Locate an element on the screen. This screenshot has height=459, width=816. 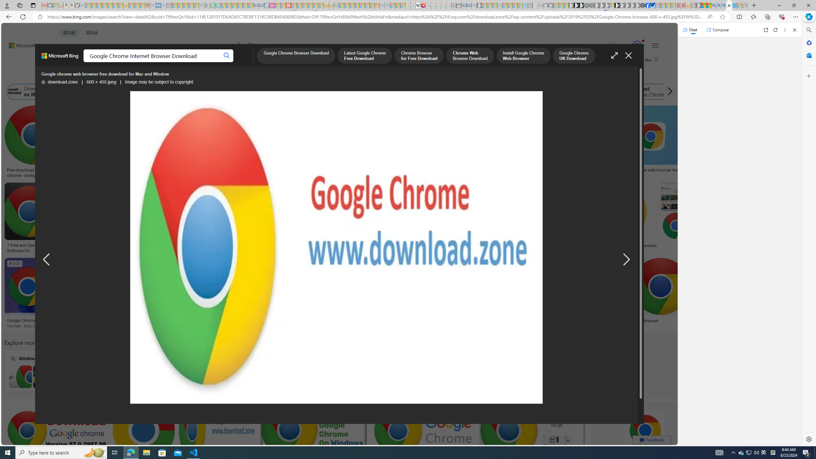
Animation is located at coordinates (643, 41).